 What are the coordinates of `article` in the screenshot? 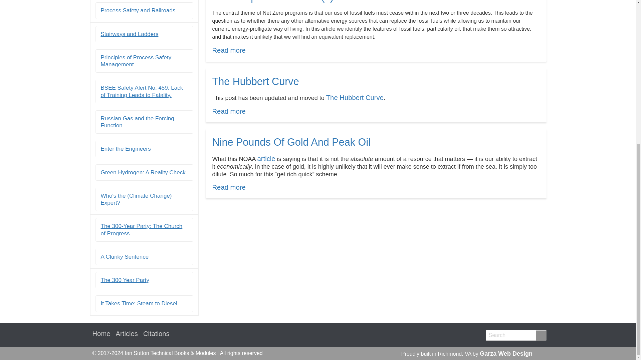 It's located at (138, 10).